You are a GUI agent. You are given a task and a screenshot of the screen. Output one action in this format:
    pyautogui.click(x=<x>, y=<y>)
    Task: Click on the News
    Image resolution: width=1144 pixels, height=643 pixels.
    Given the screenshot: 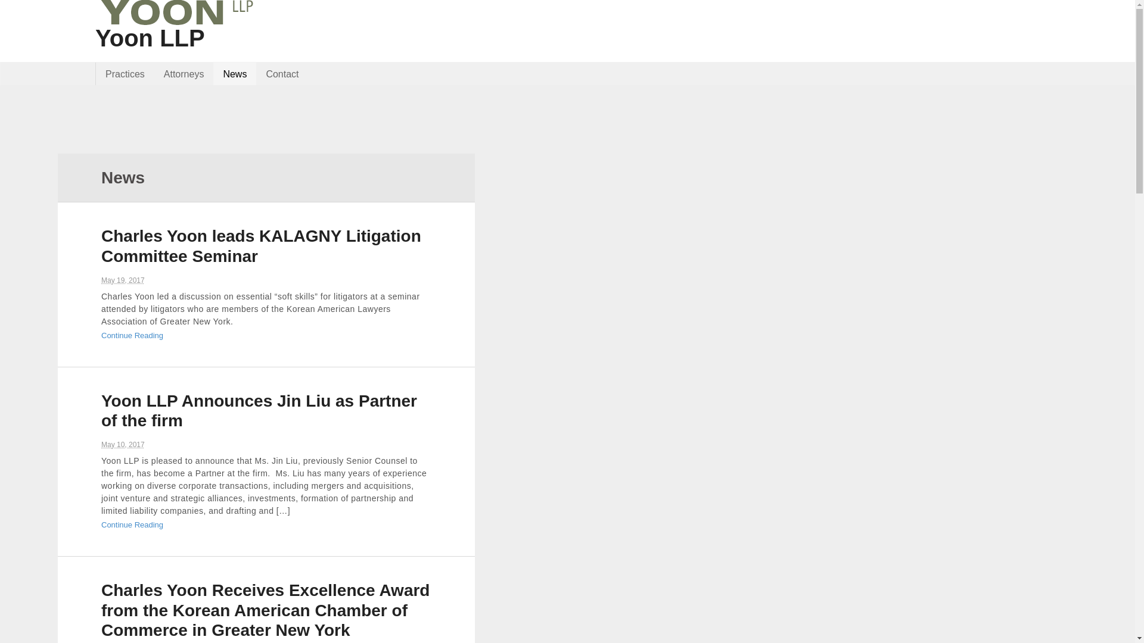 What is the action you would take?
    pyautogui.click(x=235, y=73)
    